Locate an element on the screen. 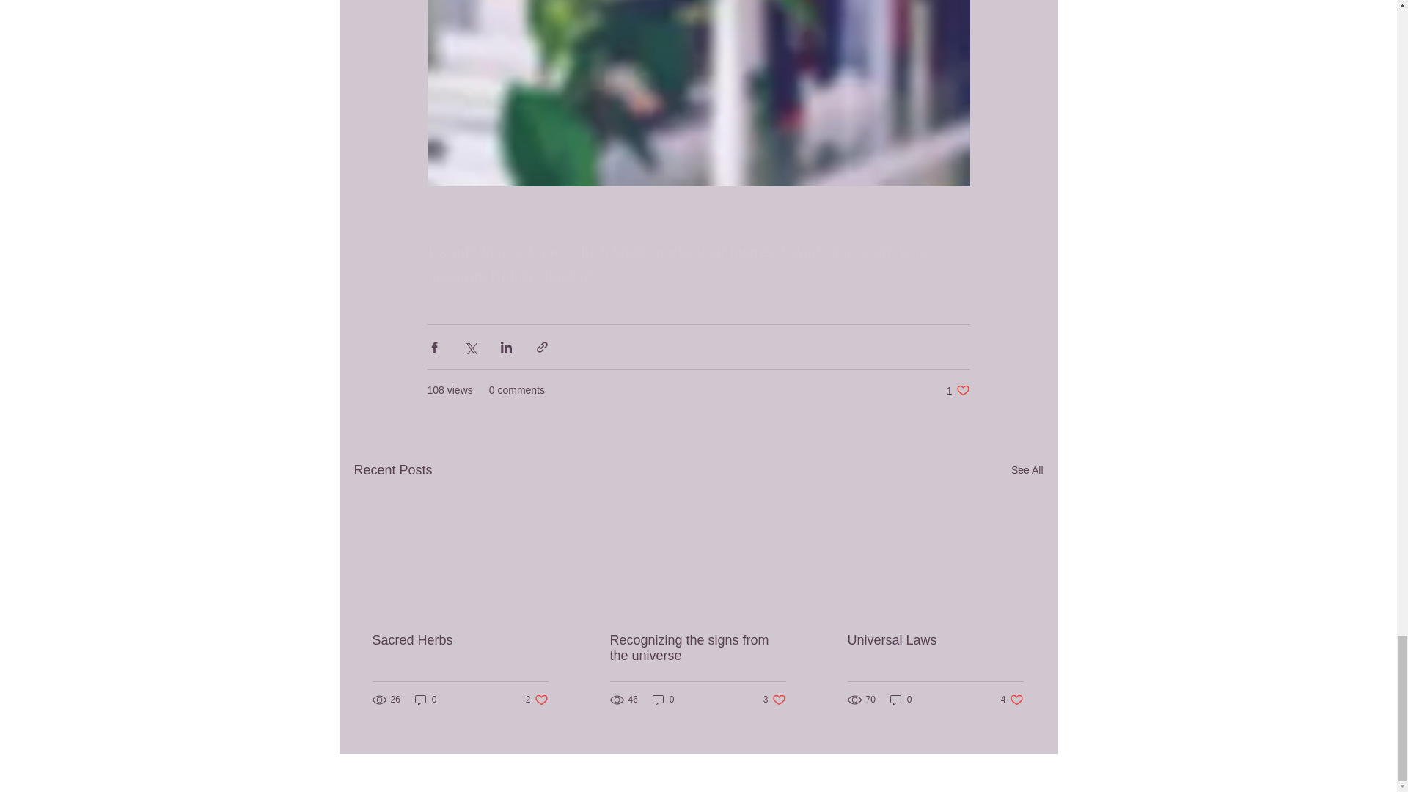 The height and width of the screenshot is (792, 1408). Universal Laws is located at coordinates (425, 700).